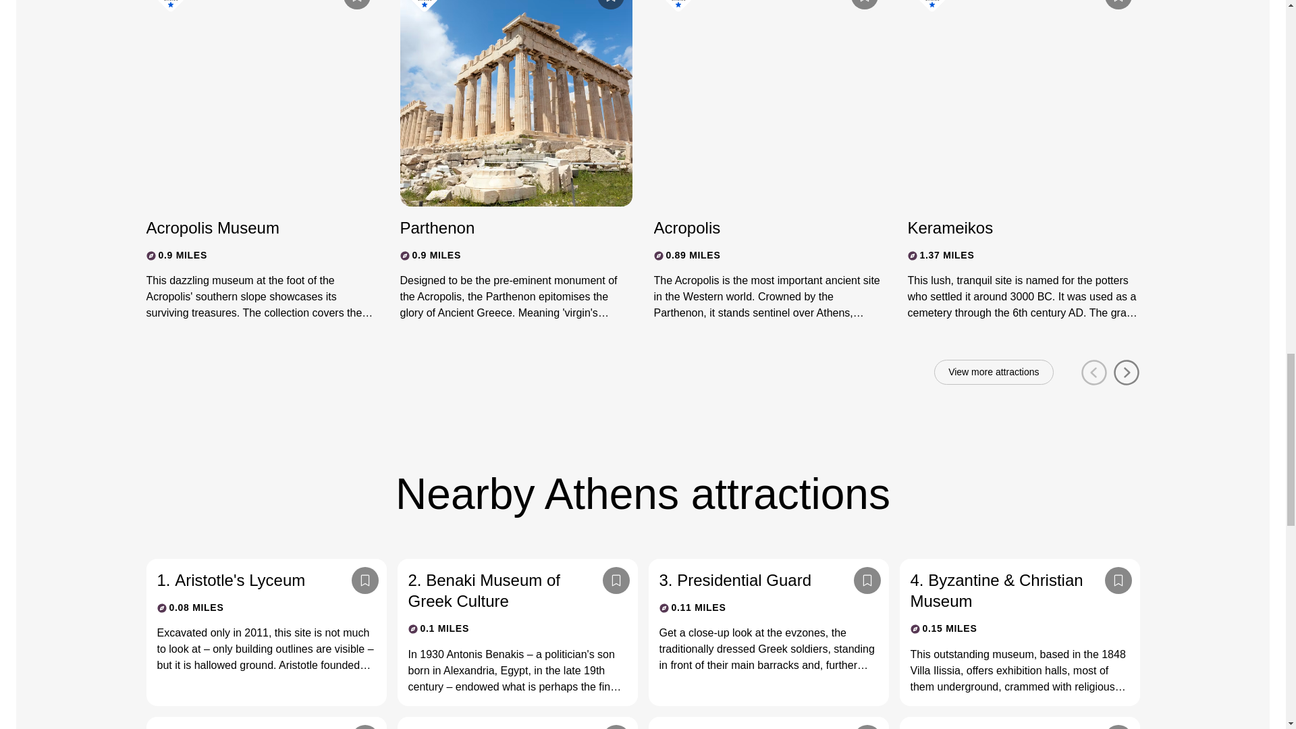 The height and width of the screenshot is (729, 1296). Describe the element at coordinates (757, 227) in the screenshot. I see `Acropolis` at that location.